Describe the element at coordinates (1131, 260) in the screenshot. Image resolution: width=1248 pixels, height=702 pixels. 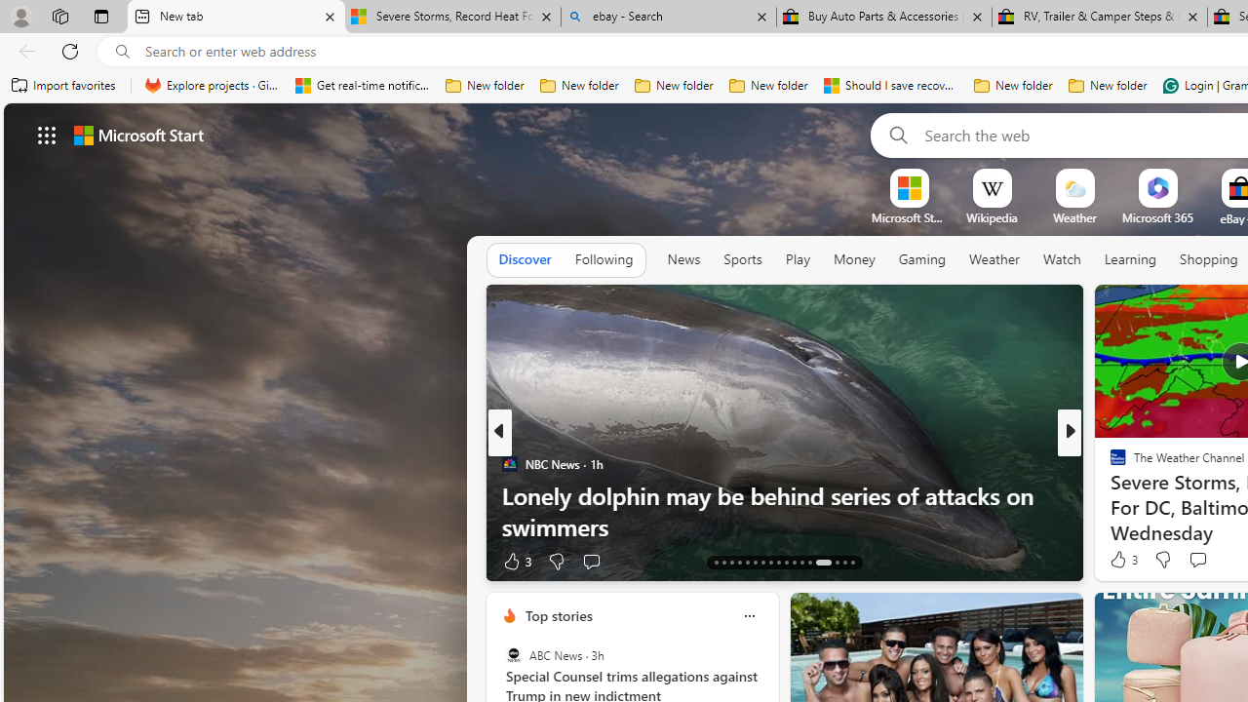
I see `Learning` at that location.